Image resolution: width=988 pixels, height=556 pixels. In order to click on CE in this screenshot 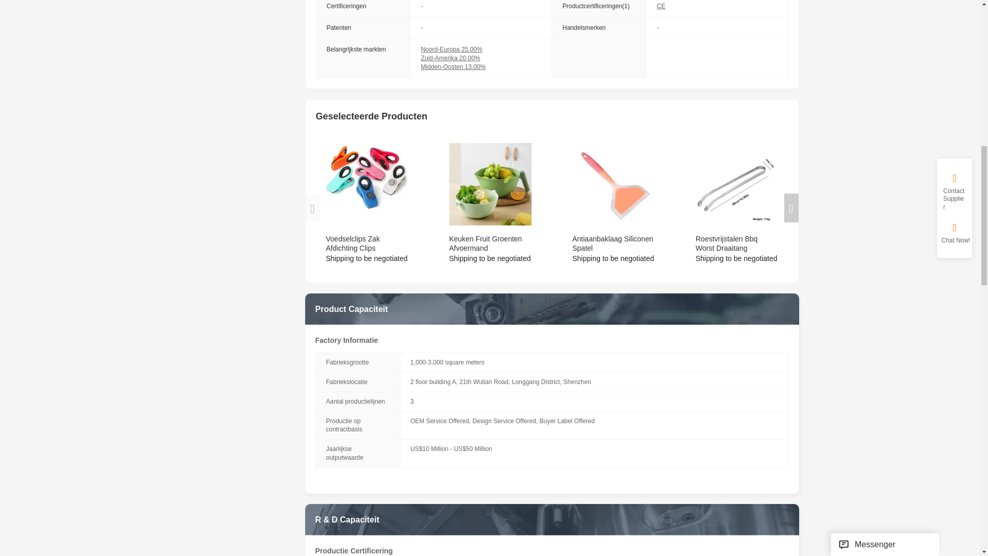, I will do `click(661, 6)`.